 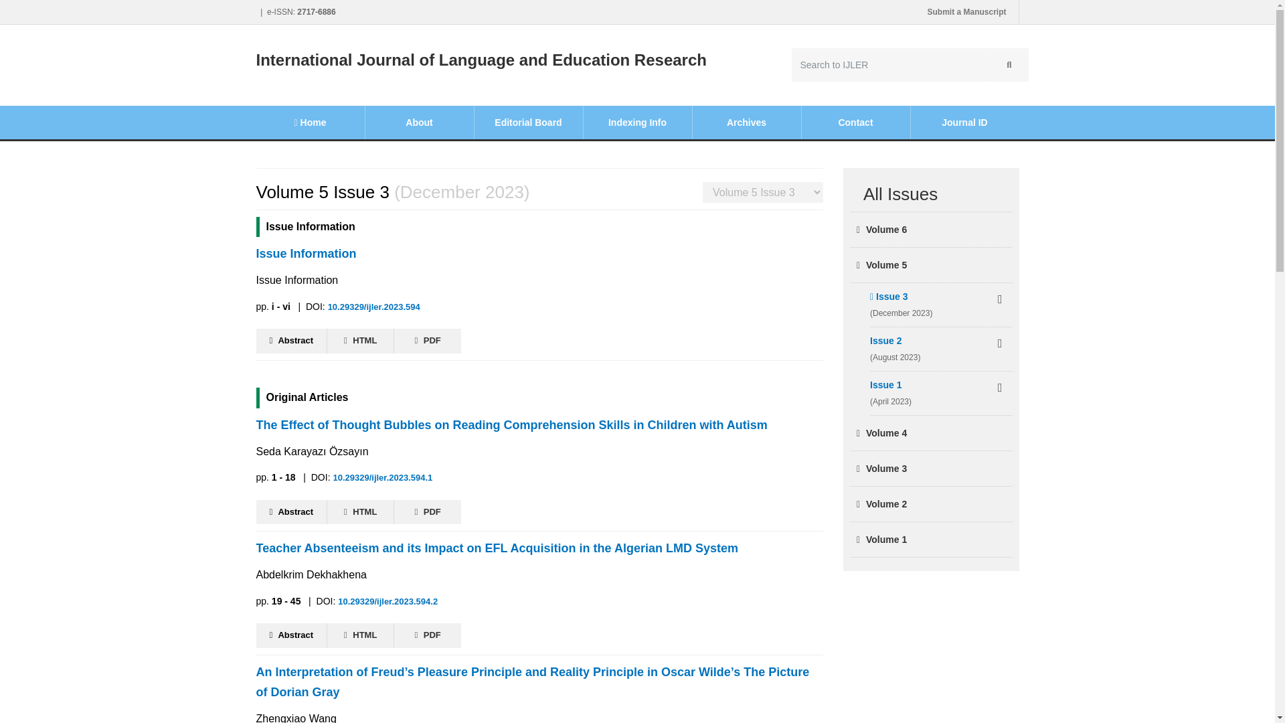 What do you see at coordinates (746, 122) in the screenshot?
I see `Archives` at bounding box center [746, 122].